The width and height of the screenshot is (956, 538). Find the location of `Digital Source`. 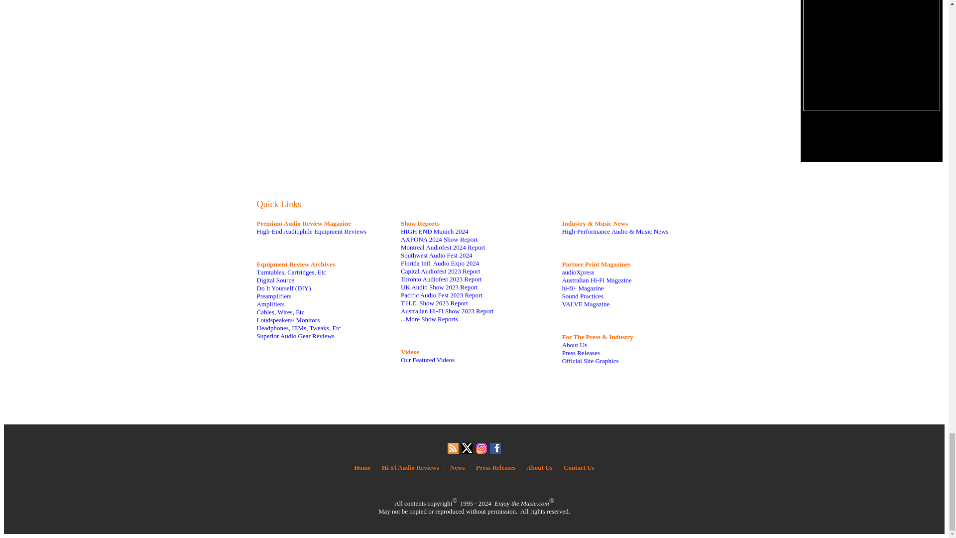

Digital Source is located at coordinates (276, 280).